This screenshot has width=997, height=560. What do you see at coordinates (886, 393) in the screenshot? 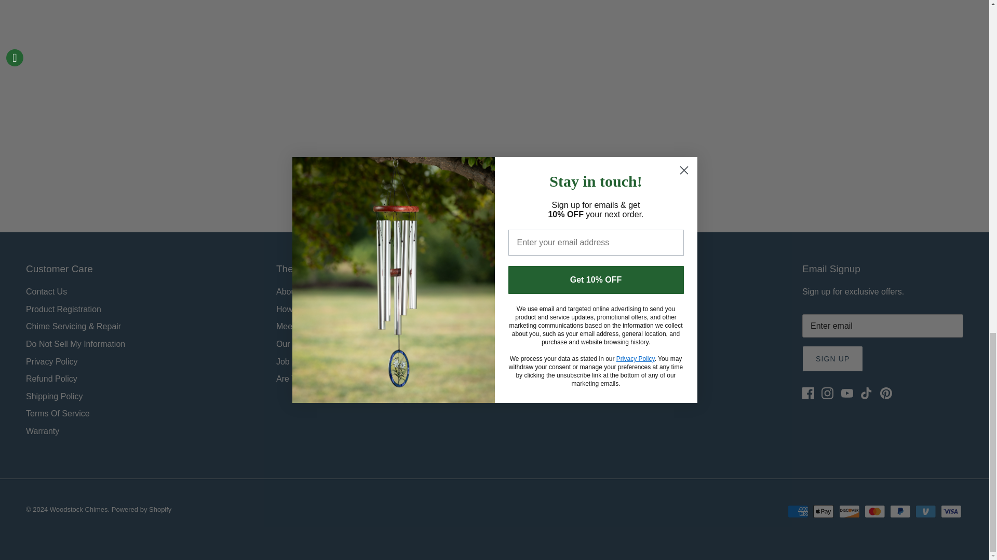
I see `Pinterest` at bounding box center [886, 393].